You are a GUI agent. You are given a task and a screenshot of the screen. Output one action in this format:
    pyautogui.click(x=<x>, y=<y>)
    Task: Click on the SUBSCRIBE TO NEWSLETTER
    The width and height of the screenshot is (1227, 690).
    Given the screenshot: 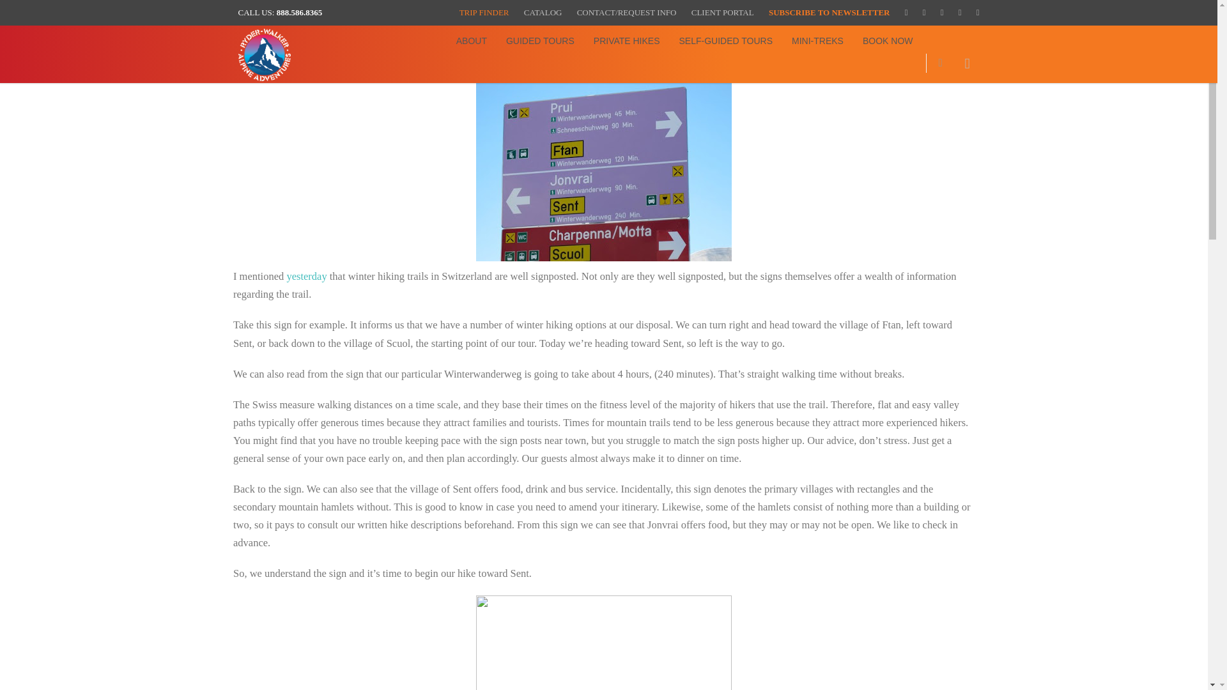 What is the action you would take?
    pyautogui.click(x=830, y=11)
    